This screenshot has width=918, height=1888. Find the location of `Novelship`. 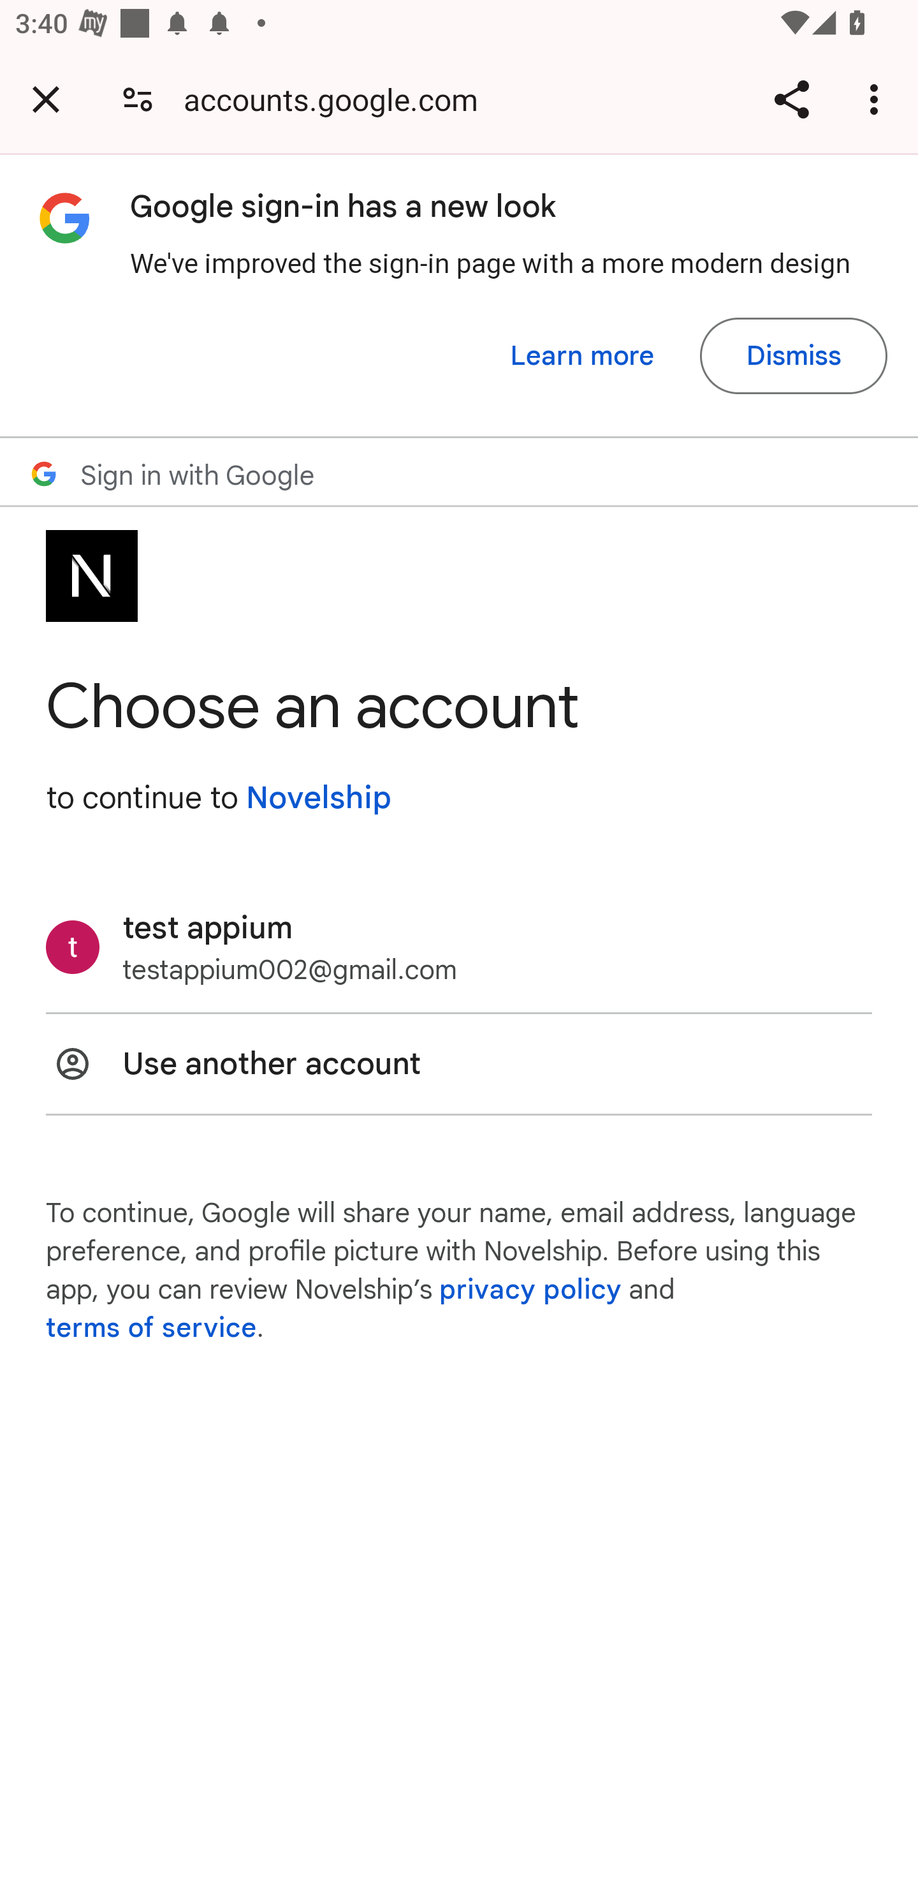

Novelship is located at coordinates (318, 797).